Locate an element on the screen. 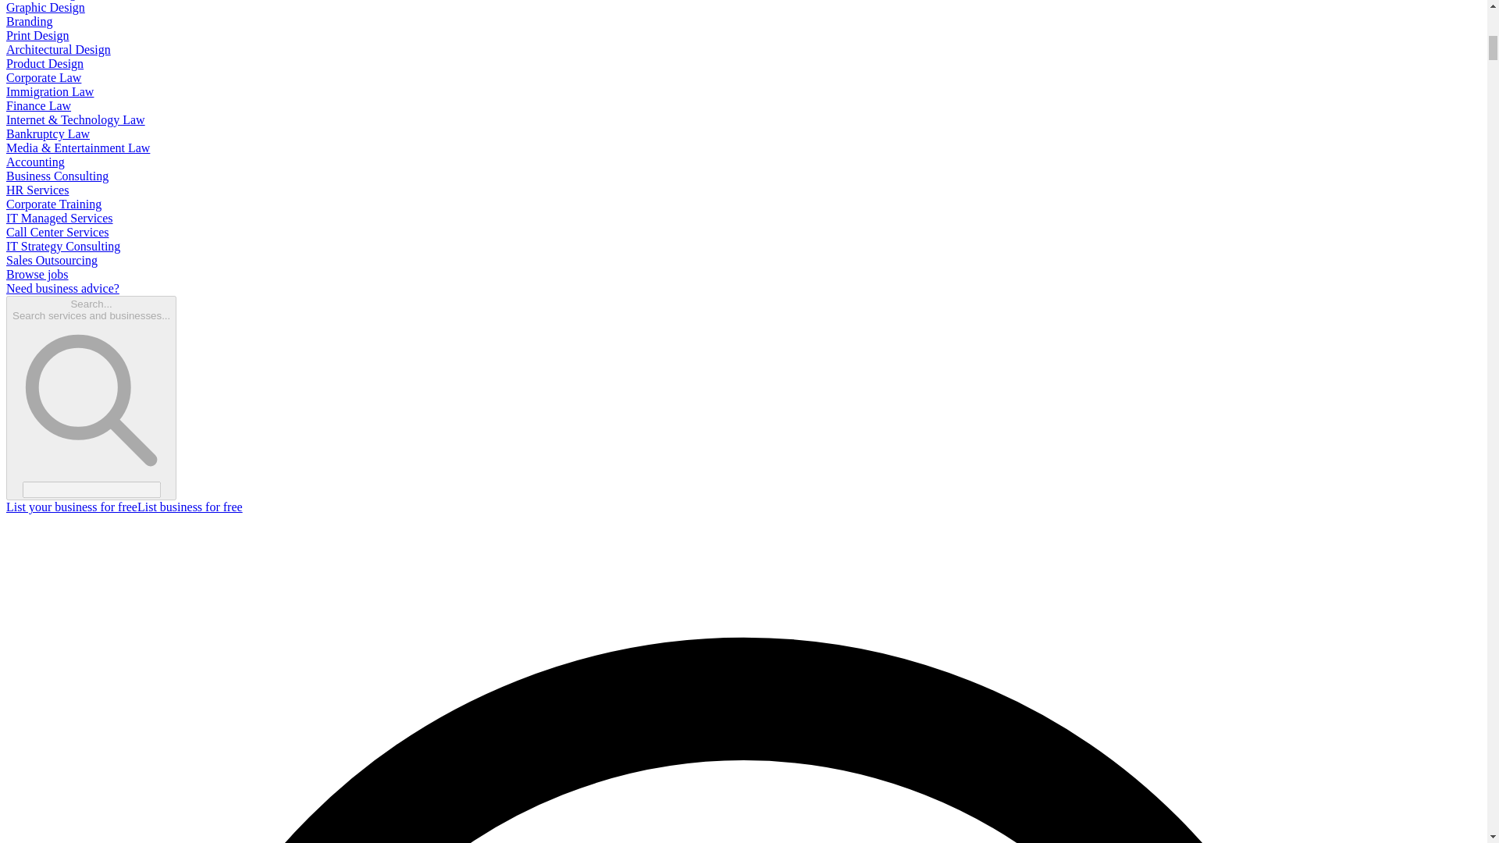  Finance Law is located at coordinates (37, 105).